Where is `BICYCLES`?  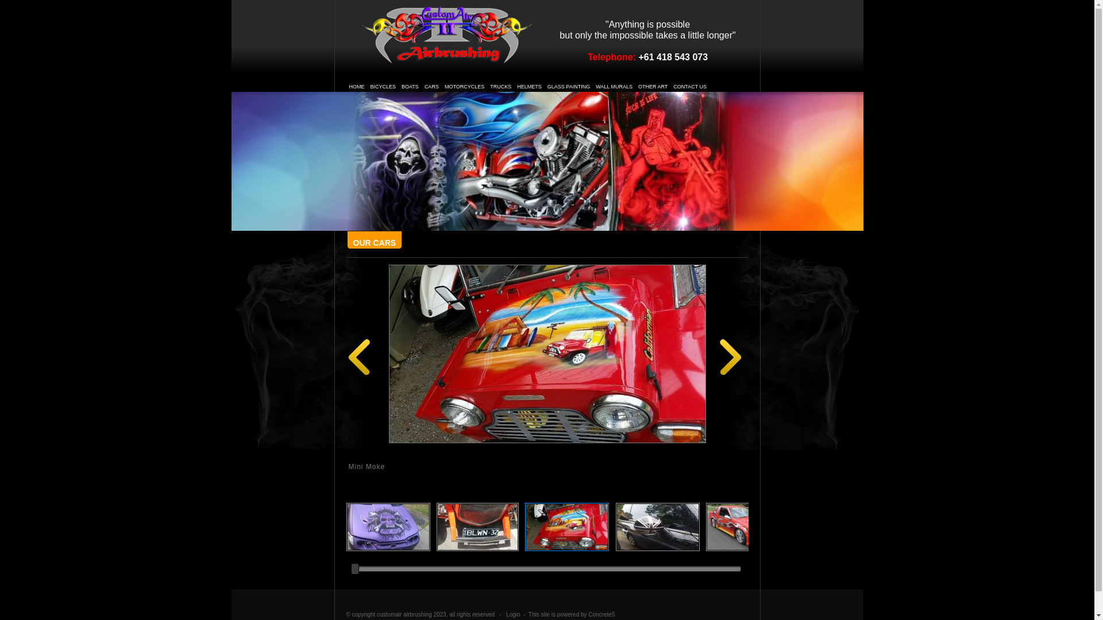 BICYCLES is located at coordinates (383, 86).